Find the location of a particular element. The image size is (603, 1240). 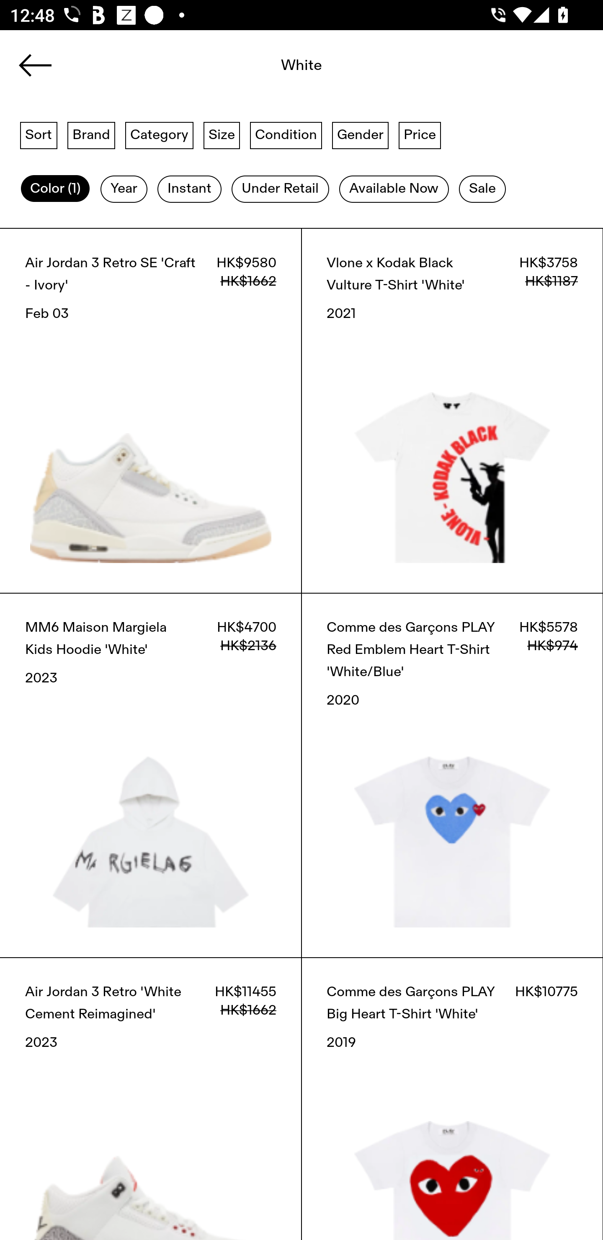

Year is located at coordinates (124, 189).